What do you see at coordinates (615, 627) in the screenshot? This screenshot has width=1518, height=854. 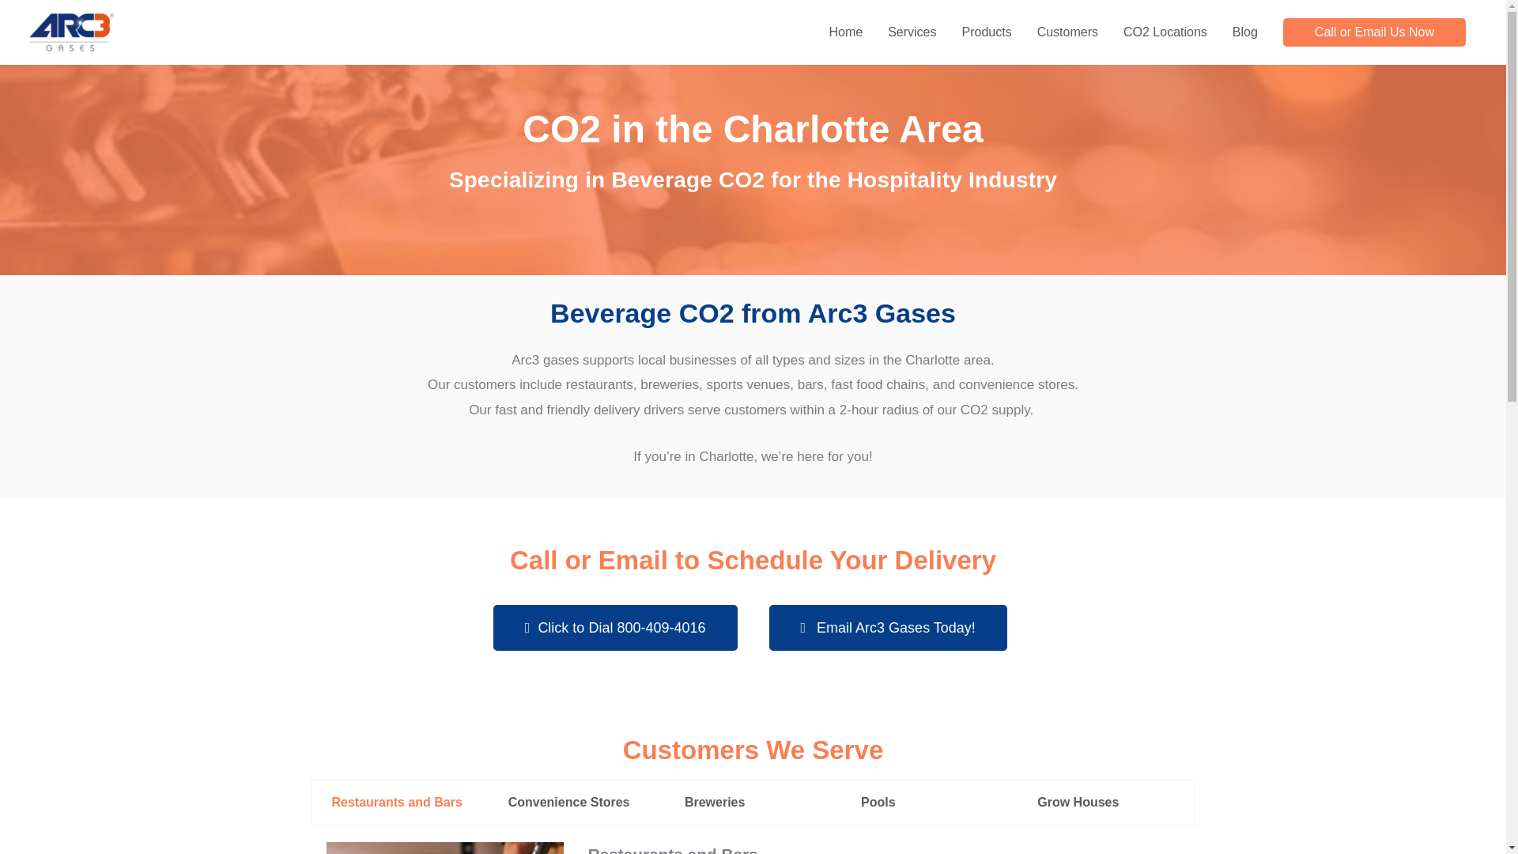 I see `Click to Dial 800-409-4016` at bounding box center [615, 627].